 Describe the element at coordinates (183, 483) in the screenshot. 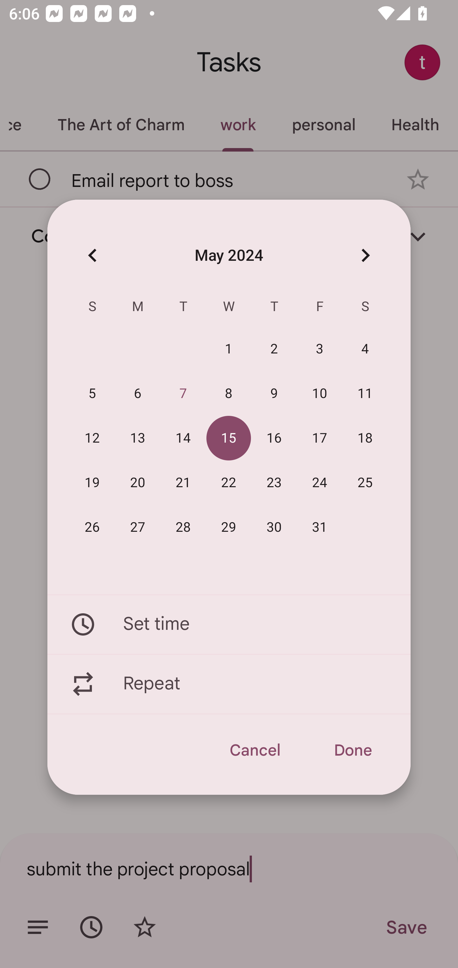

I see `21 21 May 2024` at that location.